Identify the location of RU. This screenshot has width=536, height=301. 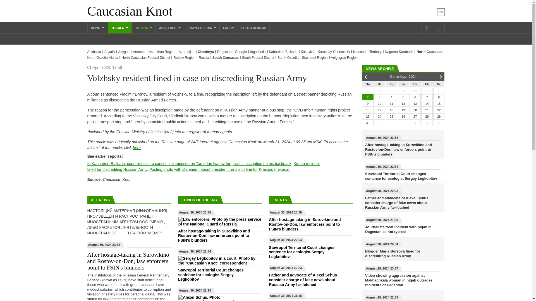
(441, 12).